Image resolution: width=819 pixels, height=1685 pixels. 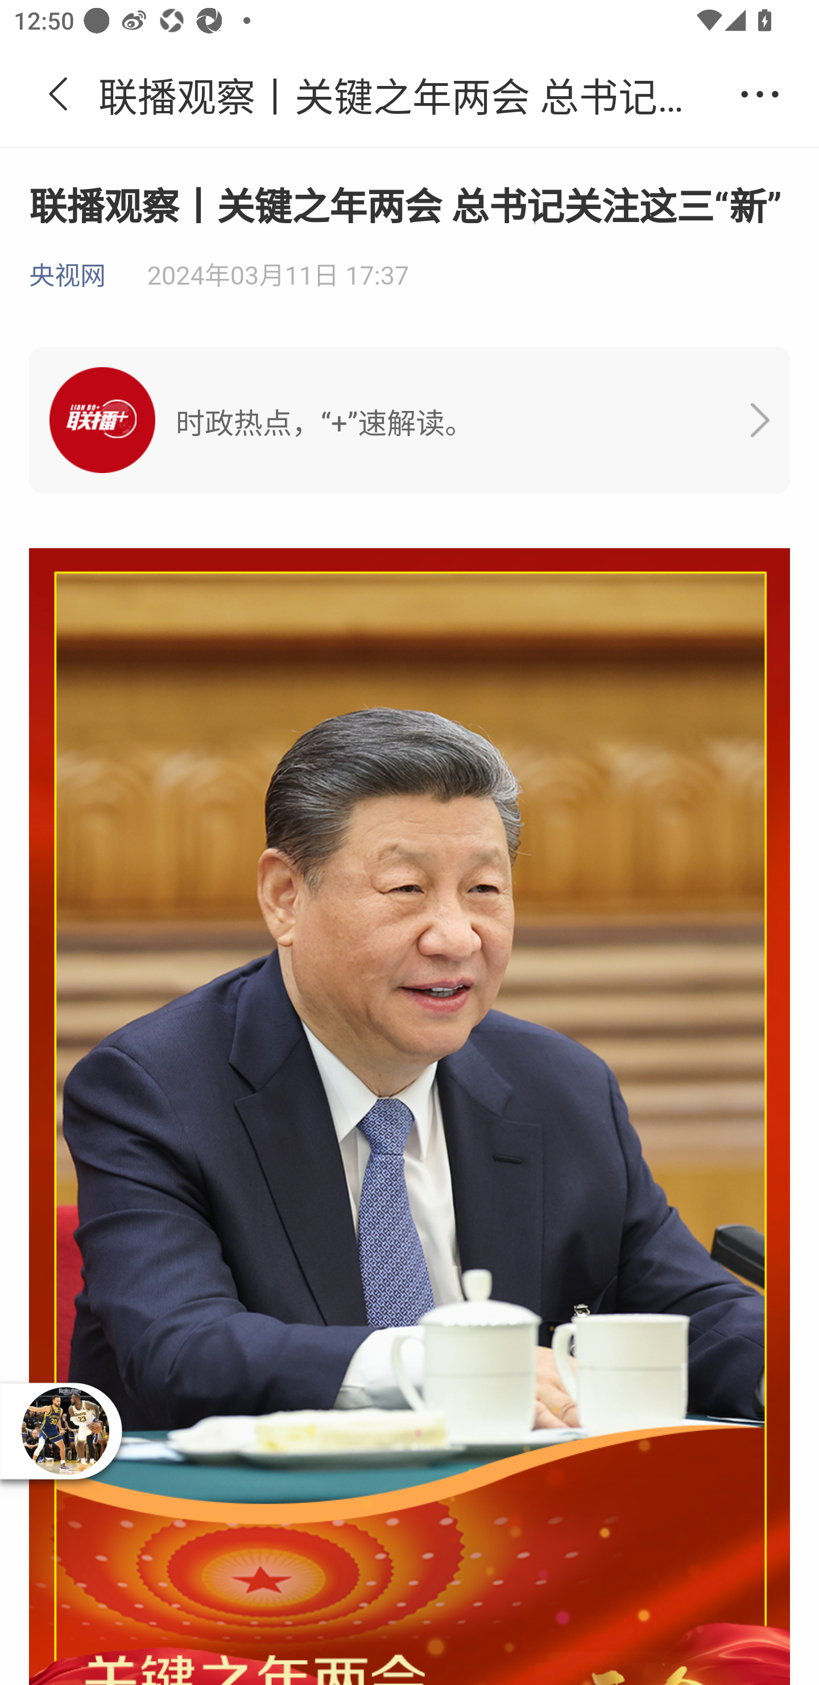 What do you see at coordinates (409, 420) in the screenshot?
I see `时政热点，“+”速解读。 1617256979184_623 时政热点，“+”速解读。` at bounding box center [409, 420].